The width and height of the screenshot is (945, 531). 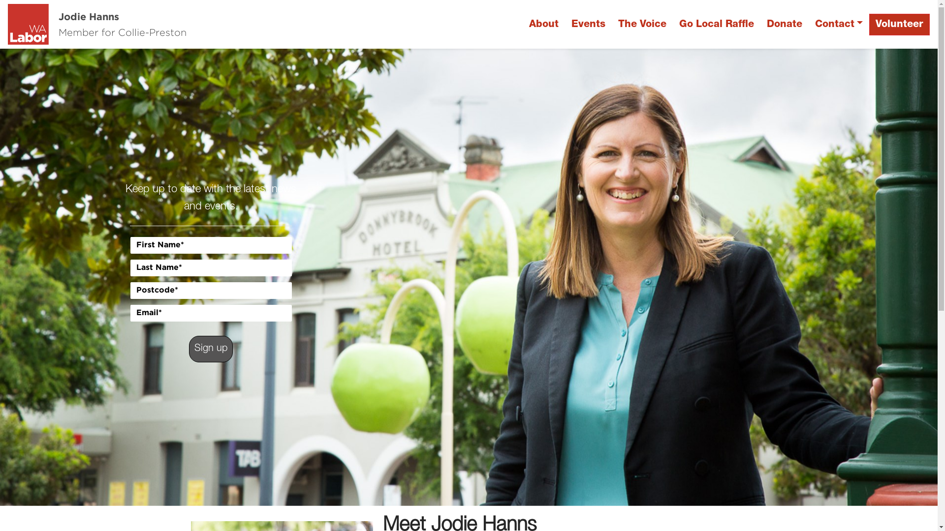 I want to click on The Voice, so click(x=642, y=25).